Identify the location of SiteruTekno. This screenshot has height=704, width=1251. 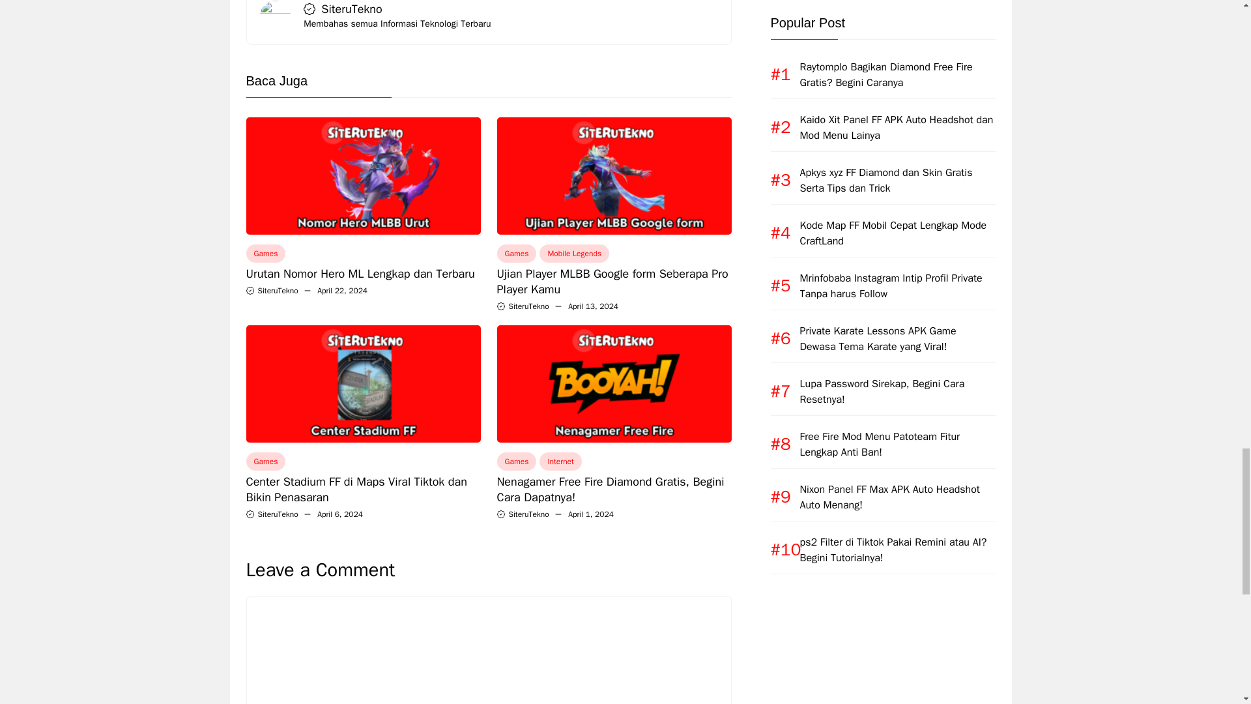
(351, 9).